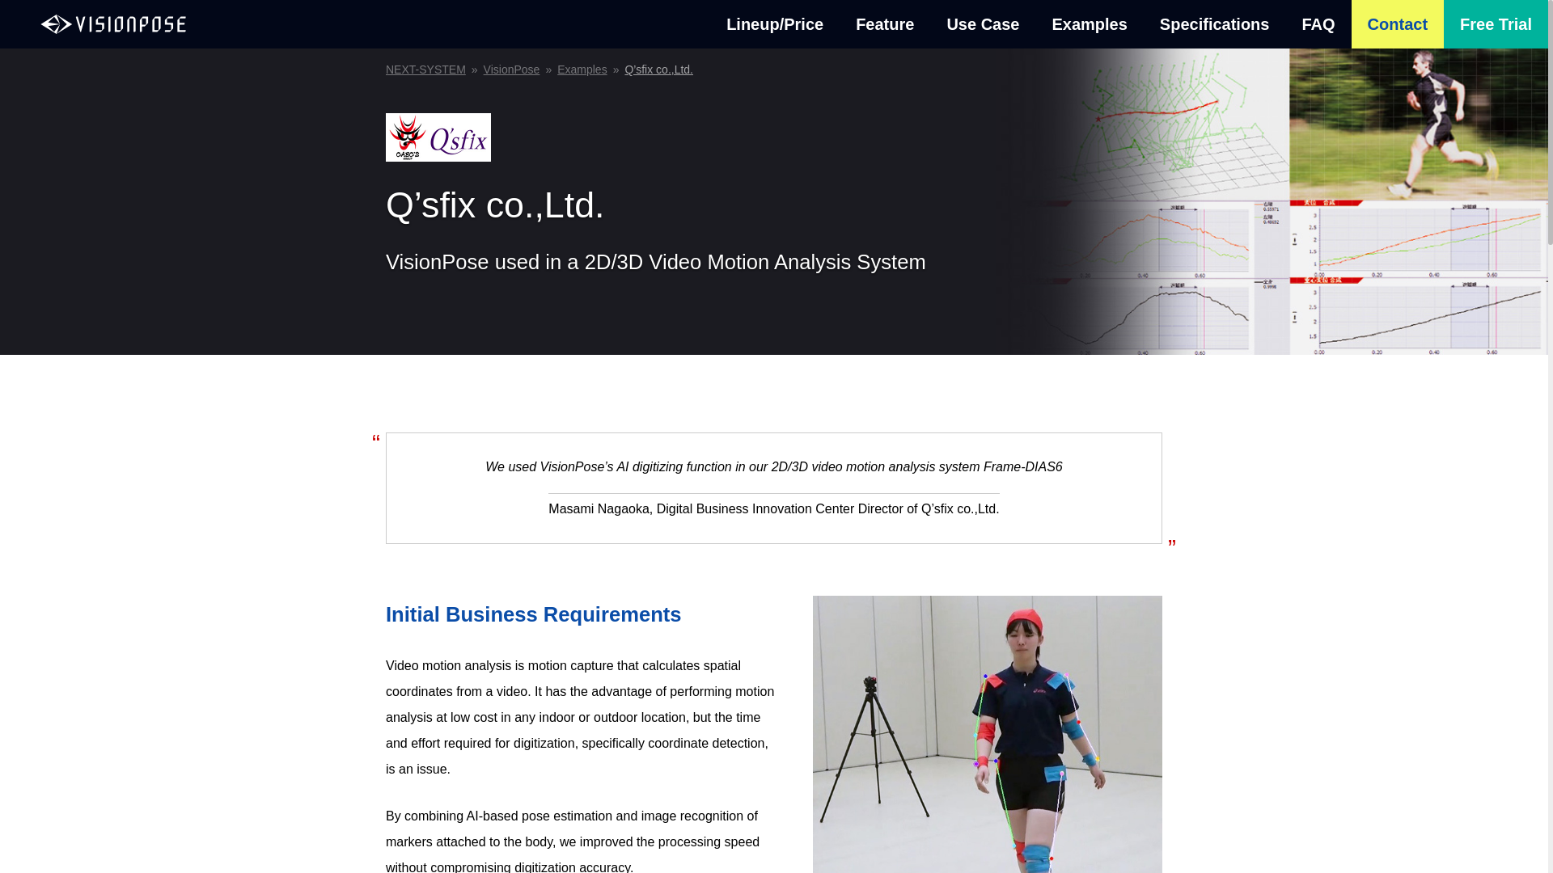  What do you see at coordinates (425, 69) in the screenshot?
I see `NEXT-SYSTEM` at bounding box center [425, 69].